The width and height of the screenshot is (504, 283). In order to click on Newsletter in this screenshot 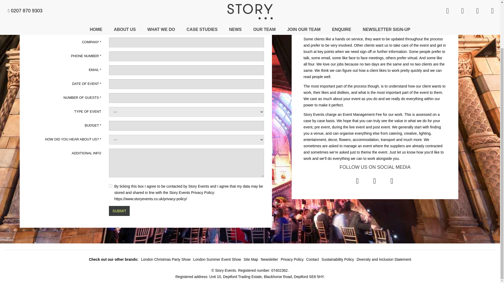, I will do `click(269, 259)`.